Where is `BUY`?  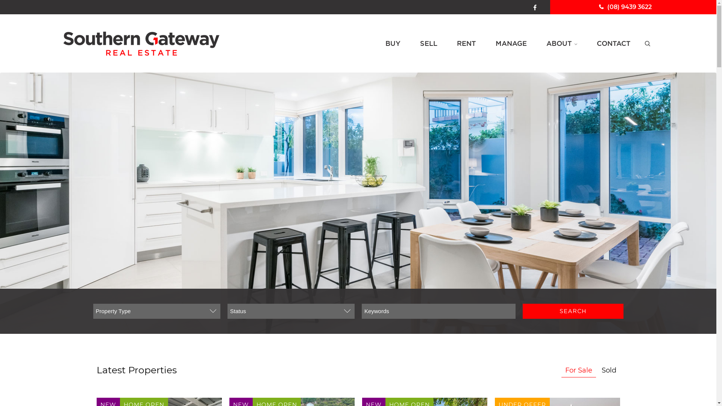
BUY is located at coordinates (393, 44).